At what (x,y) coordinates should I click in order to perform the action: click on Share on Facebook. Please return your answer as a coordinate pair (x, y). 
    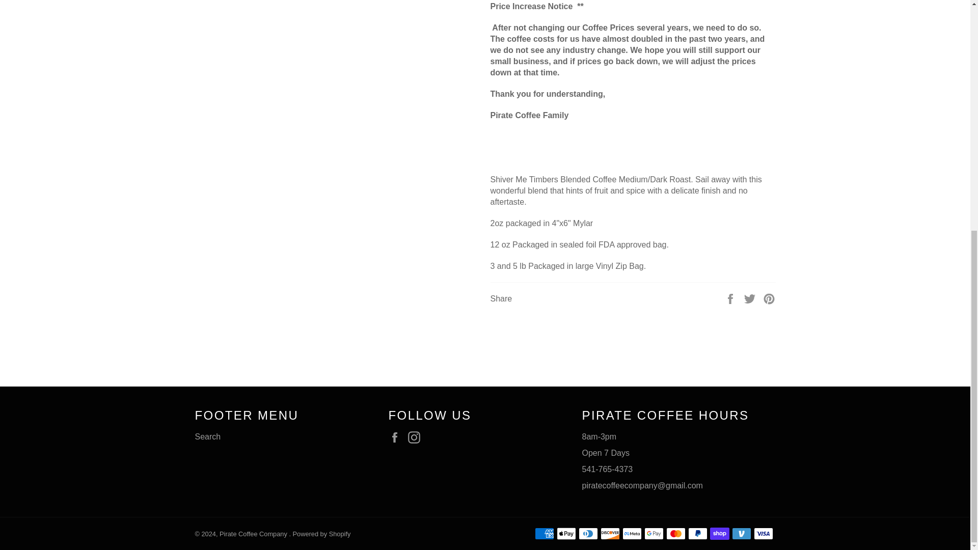
    Looking at the image, I should click on (731, 298).